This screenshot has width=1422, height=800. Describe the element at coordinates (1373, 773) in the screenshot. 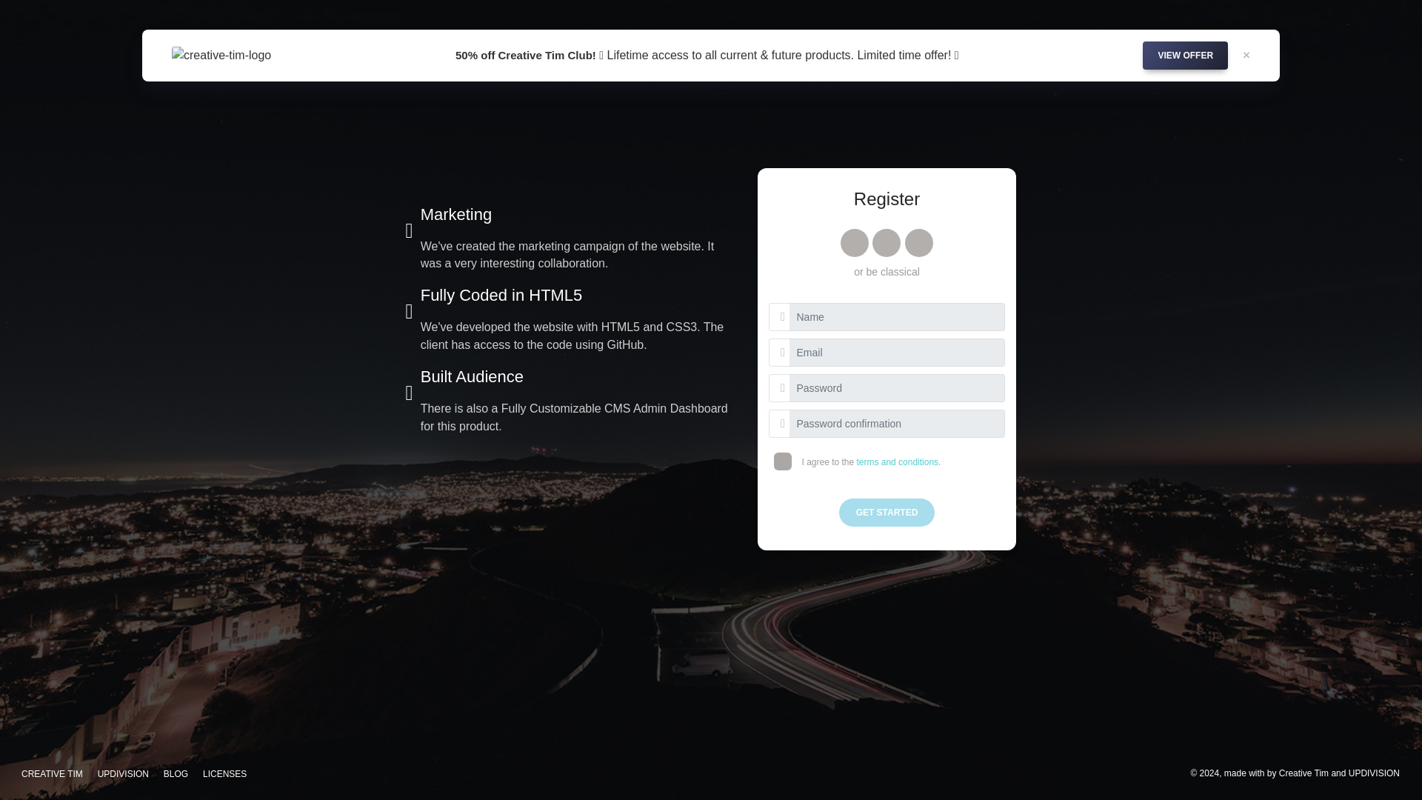

I see `UPDIVISION` at that location.